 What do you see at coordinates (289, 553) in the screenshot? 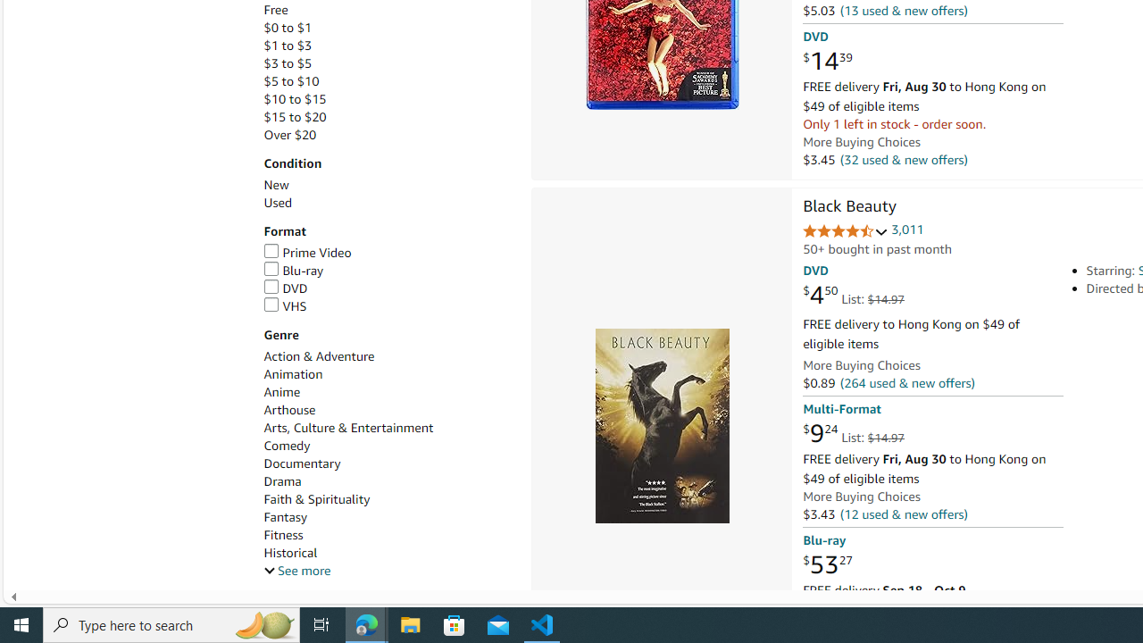
I see `Historical` at bounding box center [289, 553].